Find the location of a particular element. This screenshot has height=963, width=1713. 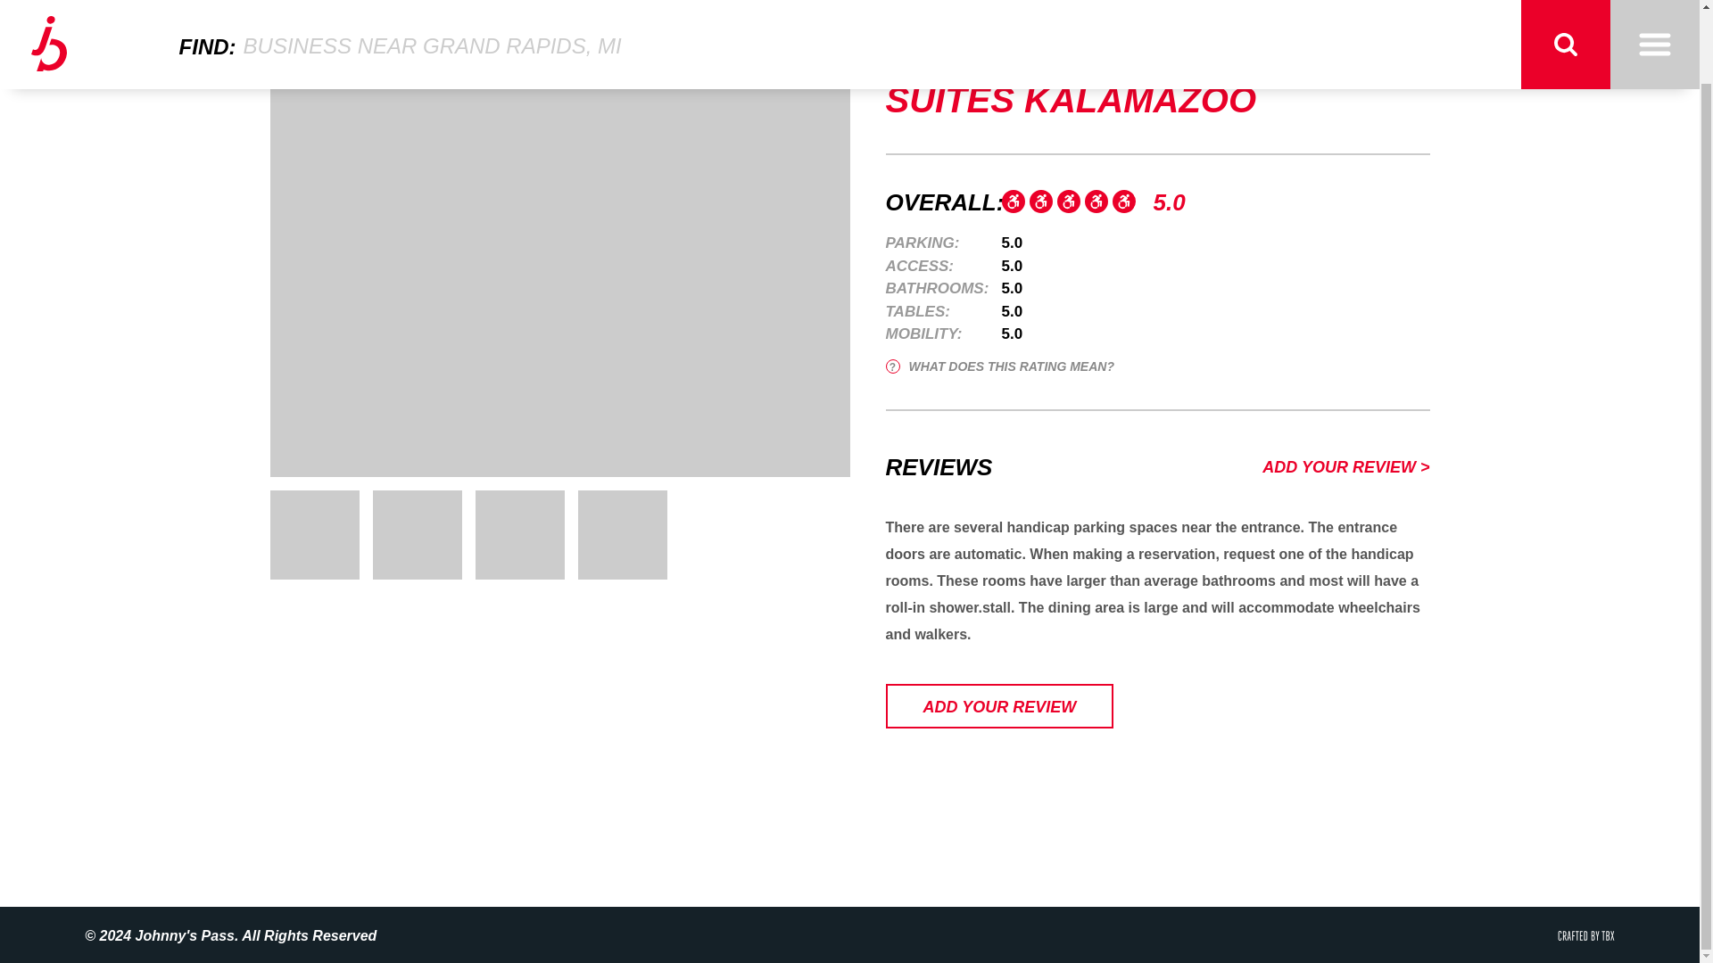

WHAT DOES THIS RATING MEAN? is located at coordinates (999, 366).